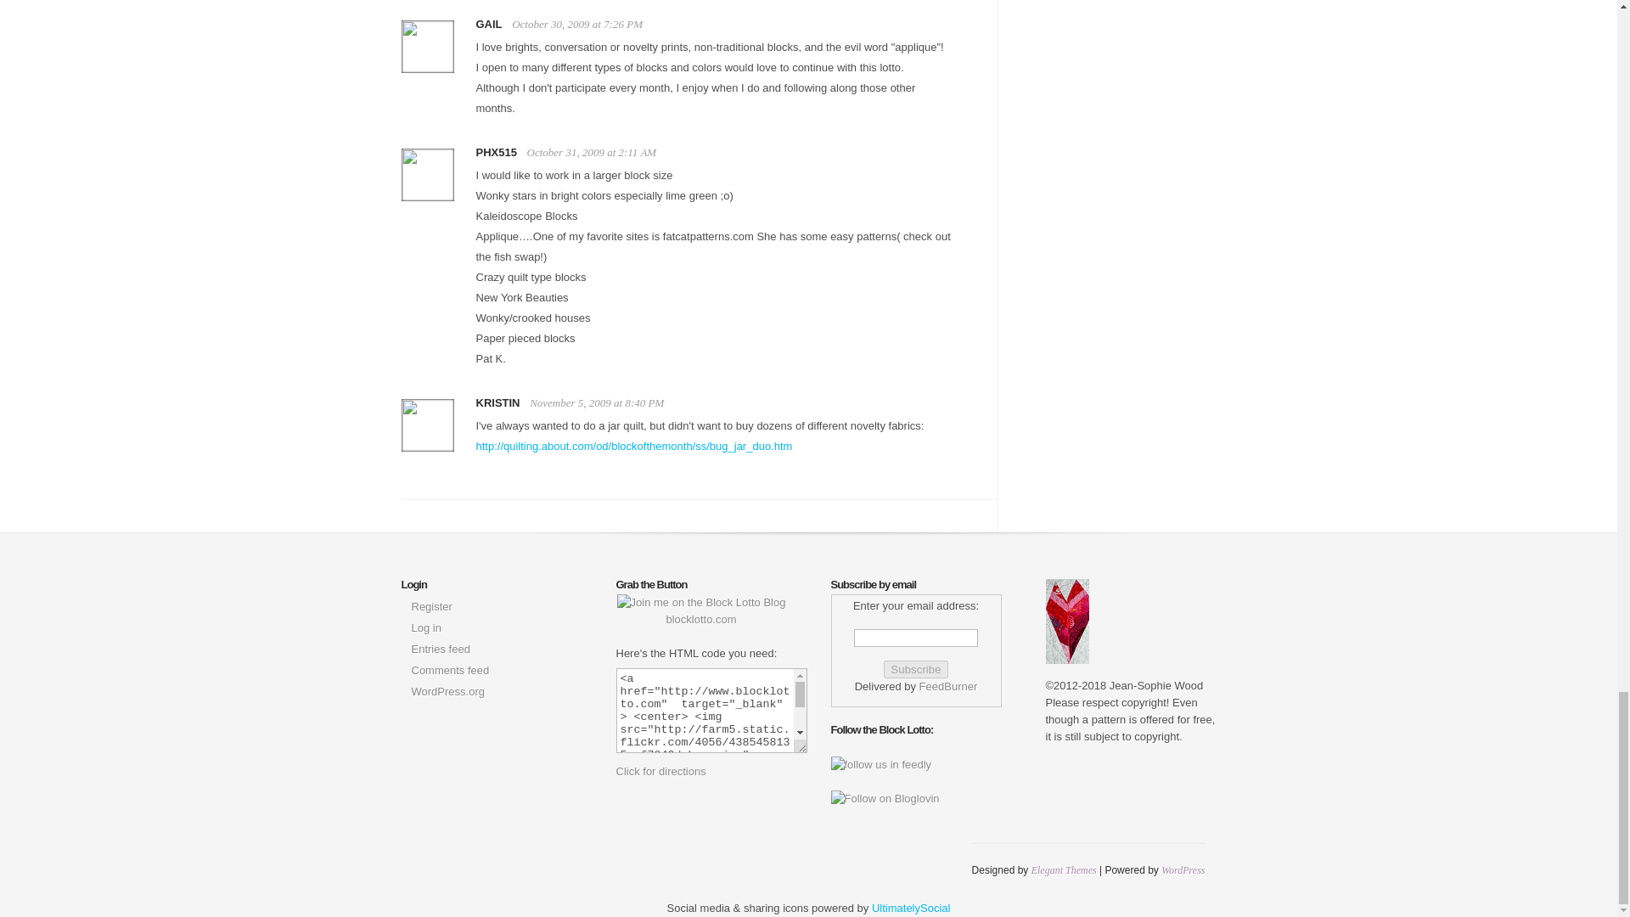  What do you see at coordinates (915, 669) in the screenshot?
I see `Subscribe` at bounding box center [915, 669].